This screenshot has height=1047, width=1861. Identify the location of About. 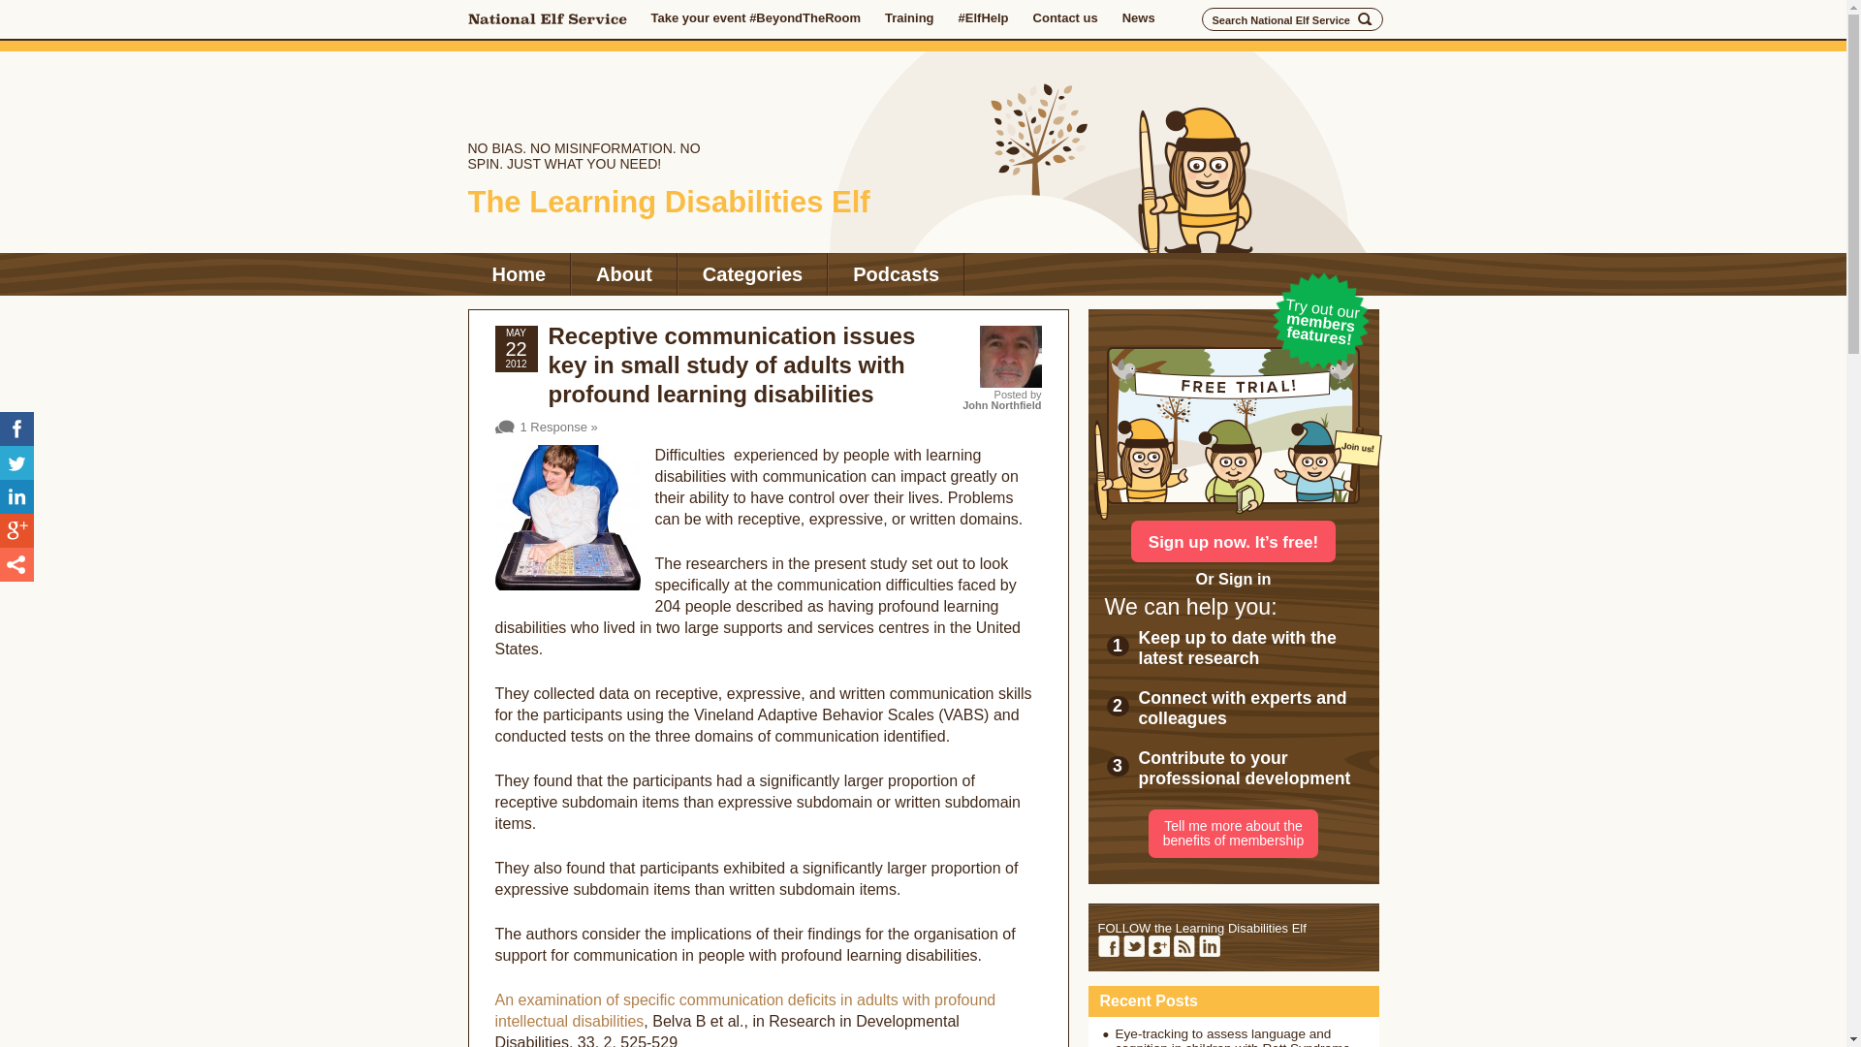
(624, 273).